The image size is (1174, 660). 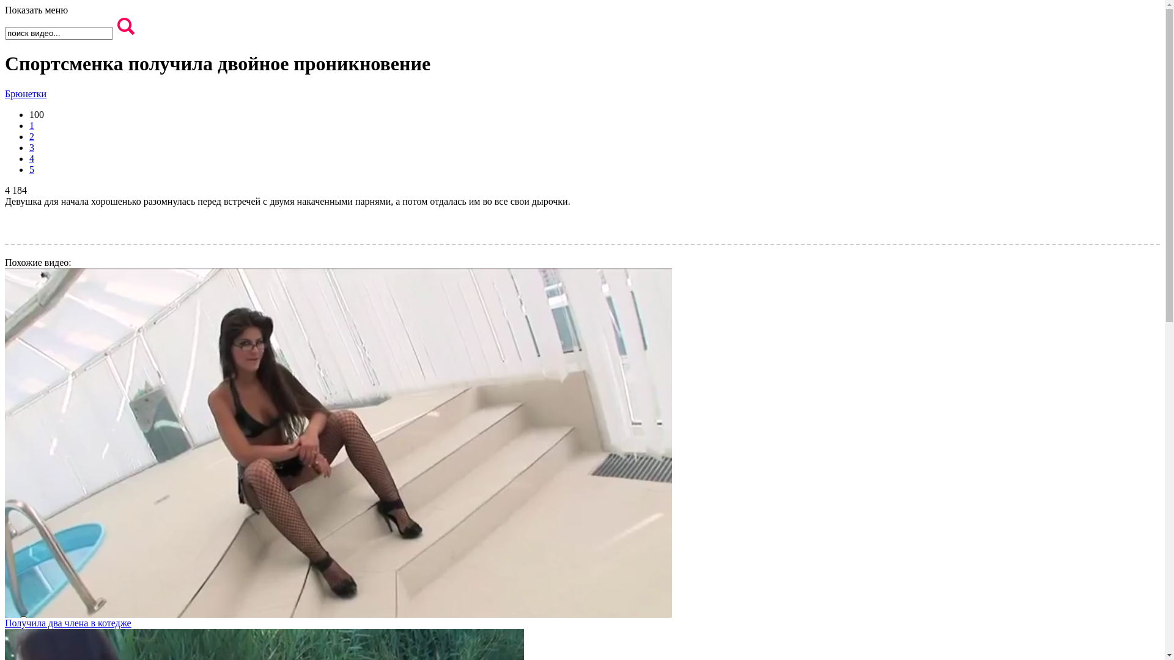 What do you see at coordinates (32, 159) in the screenshot?
I see `4` at bounding box center [32, 159].